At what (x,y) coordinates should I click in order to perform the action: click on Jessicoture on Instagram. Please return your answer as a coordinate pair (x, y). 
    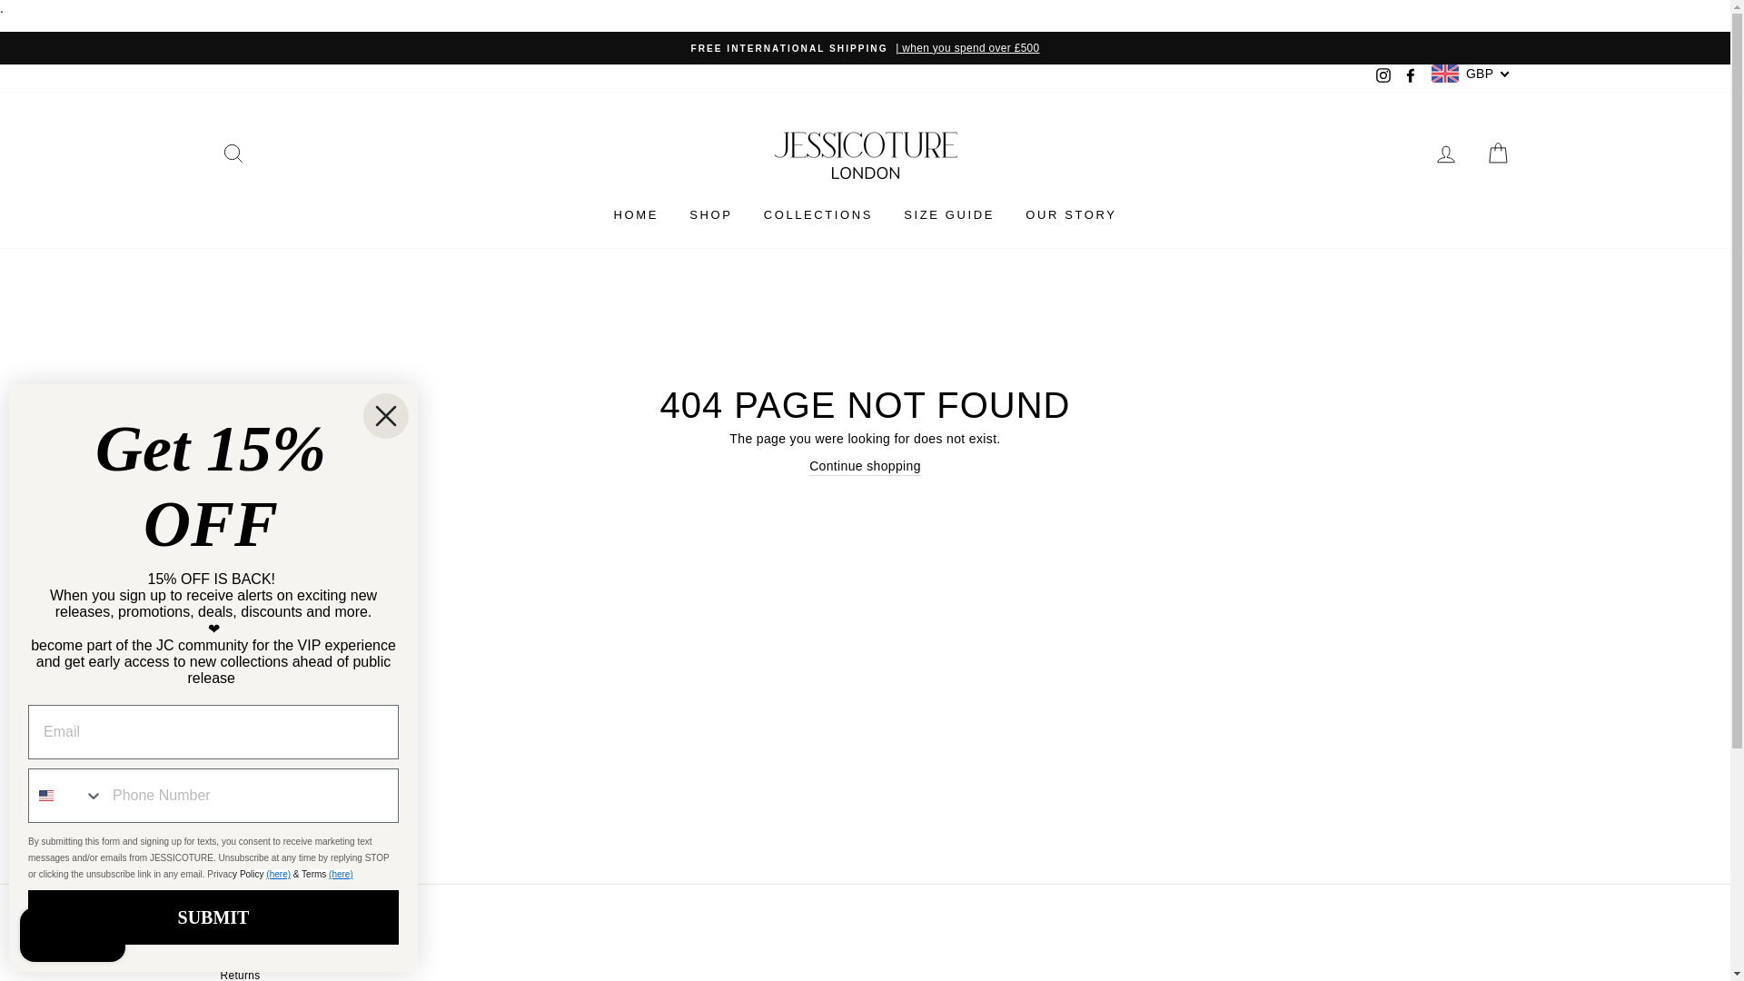
    Looking at the image, I should click on (1382, 76).